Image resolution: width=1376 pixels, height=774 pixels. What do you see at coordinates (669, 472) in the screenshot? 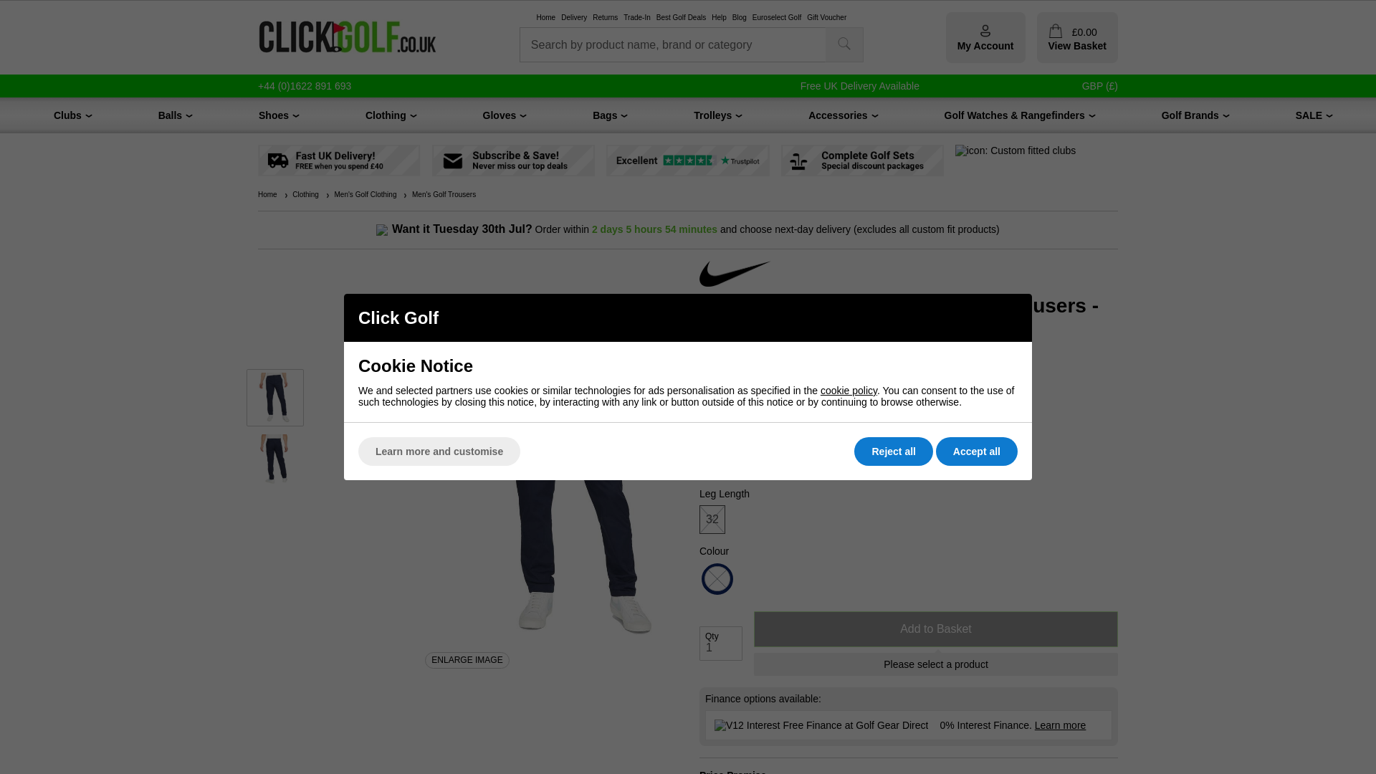
I see `1605309` at bounding box center [669, 472].